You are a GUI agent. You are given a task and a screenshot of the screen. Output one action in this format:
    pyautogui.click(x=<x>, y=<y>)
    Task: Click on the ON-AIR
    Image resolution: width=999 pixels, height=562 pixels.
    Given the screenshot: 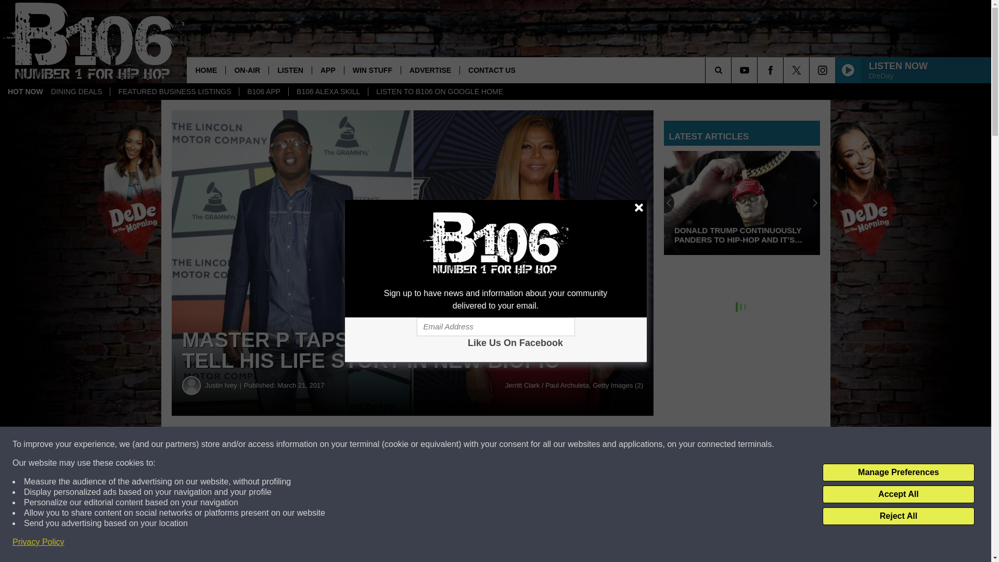 What is the action you would take?
    pyautogui.click(x=247, y=70)
    